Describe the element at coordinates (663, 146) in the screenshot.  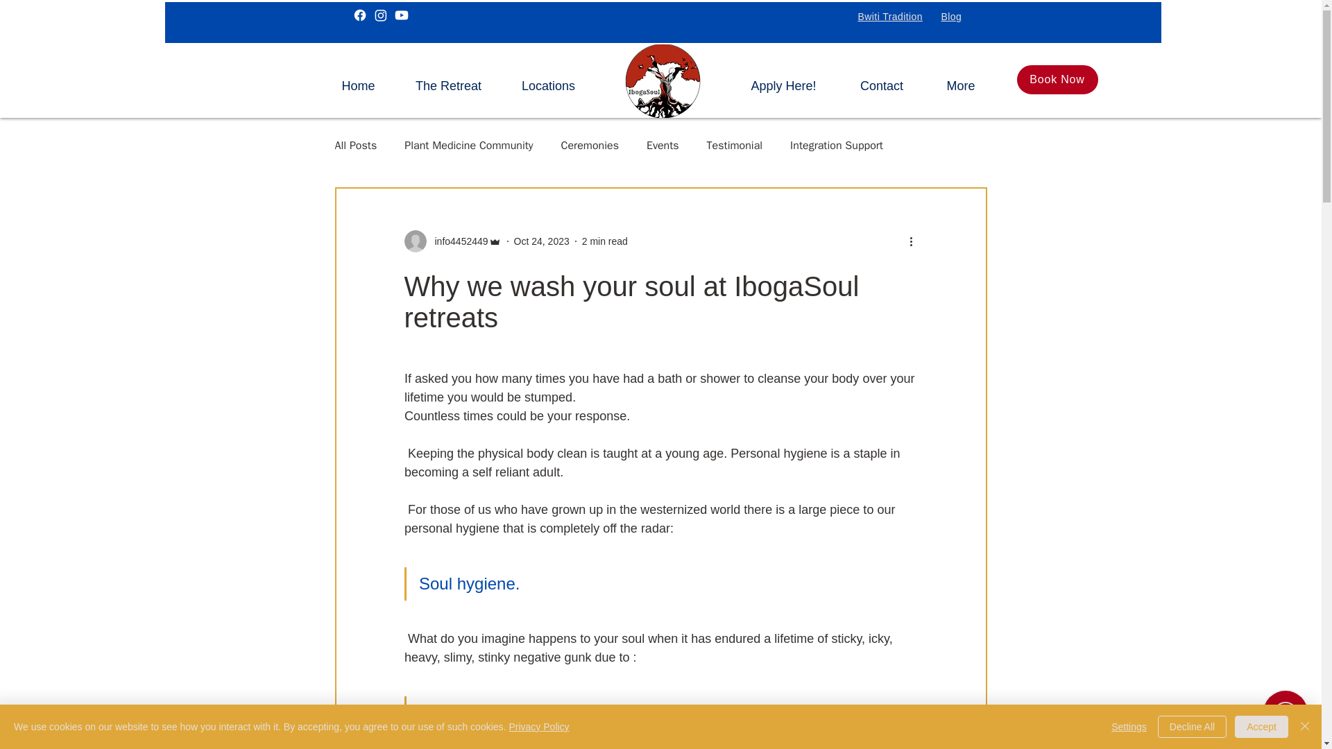
I see `Events` at that location.